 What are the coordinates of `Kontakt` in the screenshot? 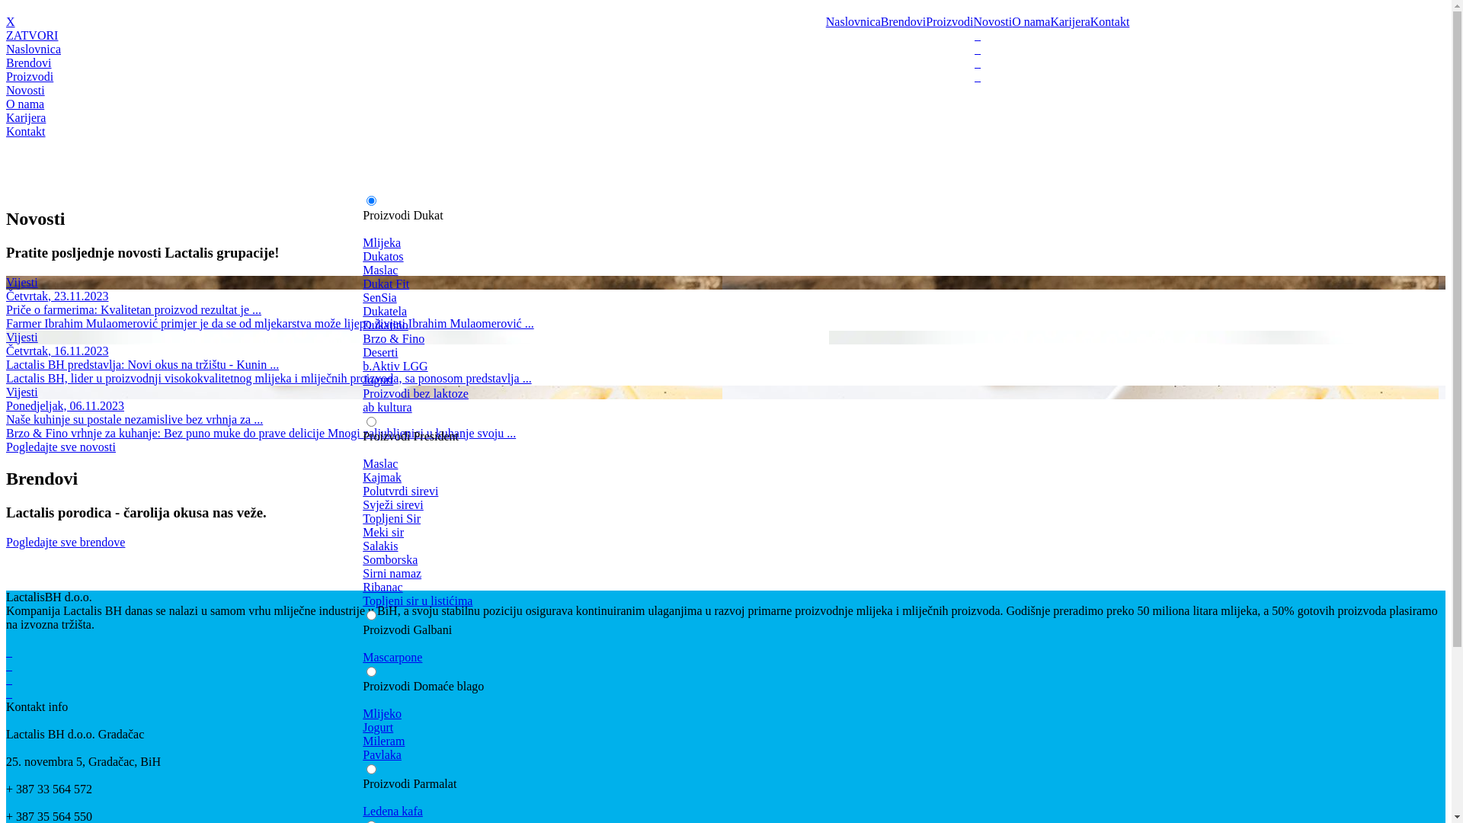 It's located at (1110, 21).